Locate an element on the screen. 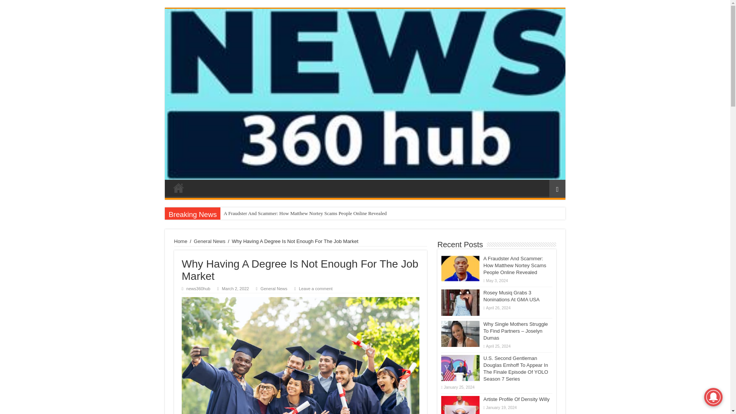  Home is located at coordinates (178, 187).